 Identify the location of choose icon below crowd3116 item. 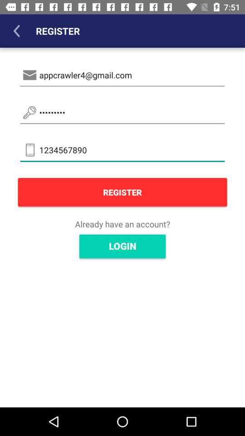
(122, 150).